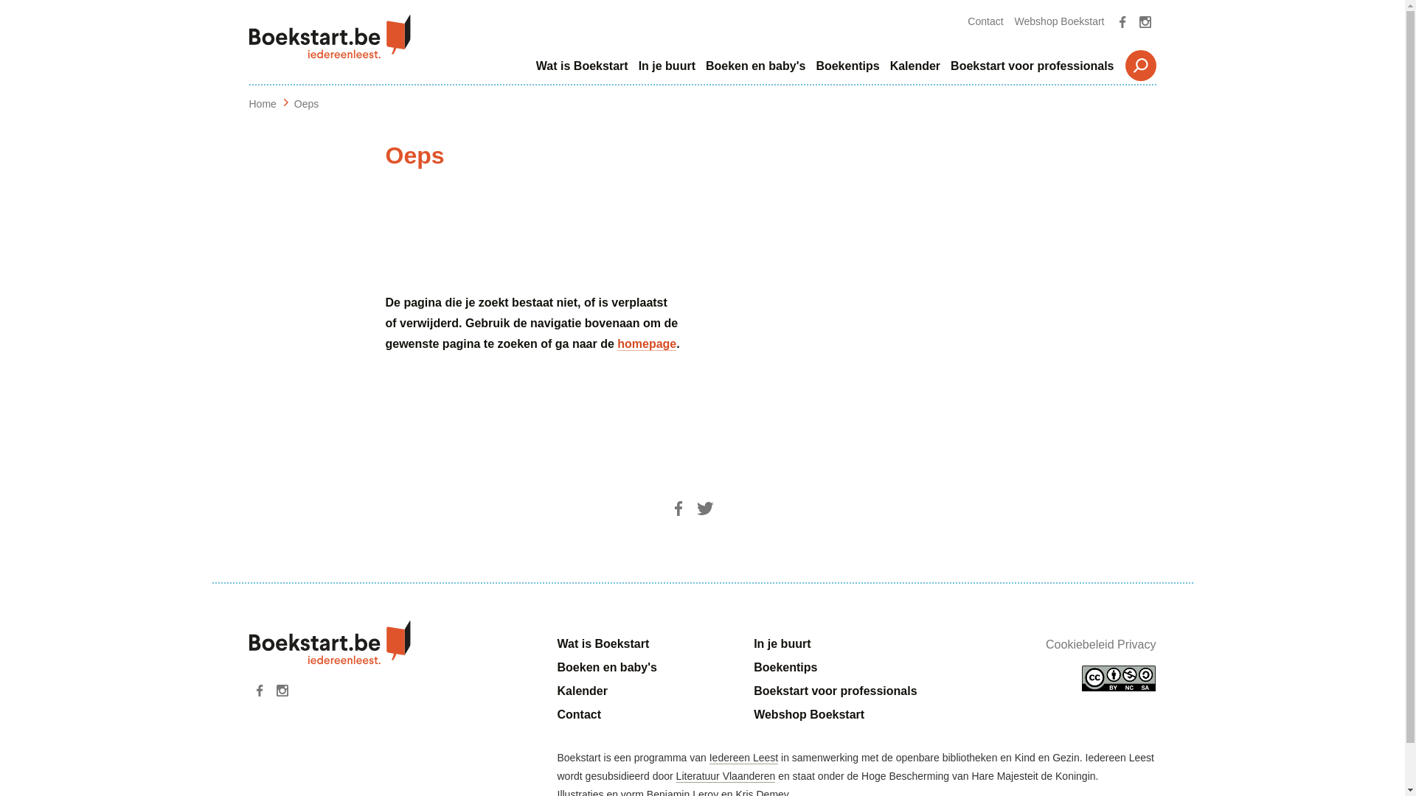  What do you see at coordinates (847, 66) in the screenshot?
I see `Boekentips` at bounding box center [847, 66].